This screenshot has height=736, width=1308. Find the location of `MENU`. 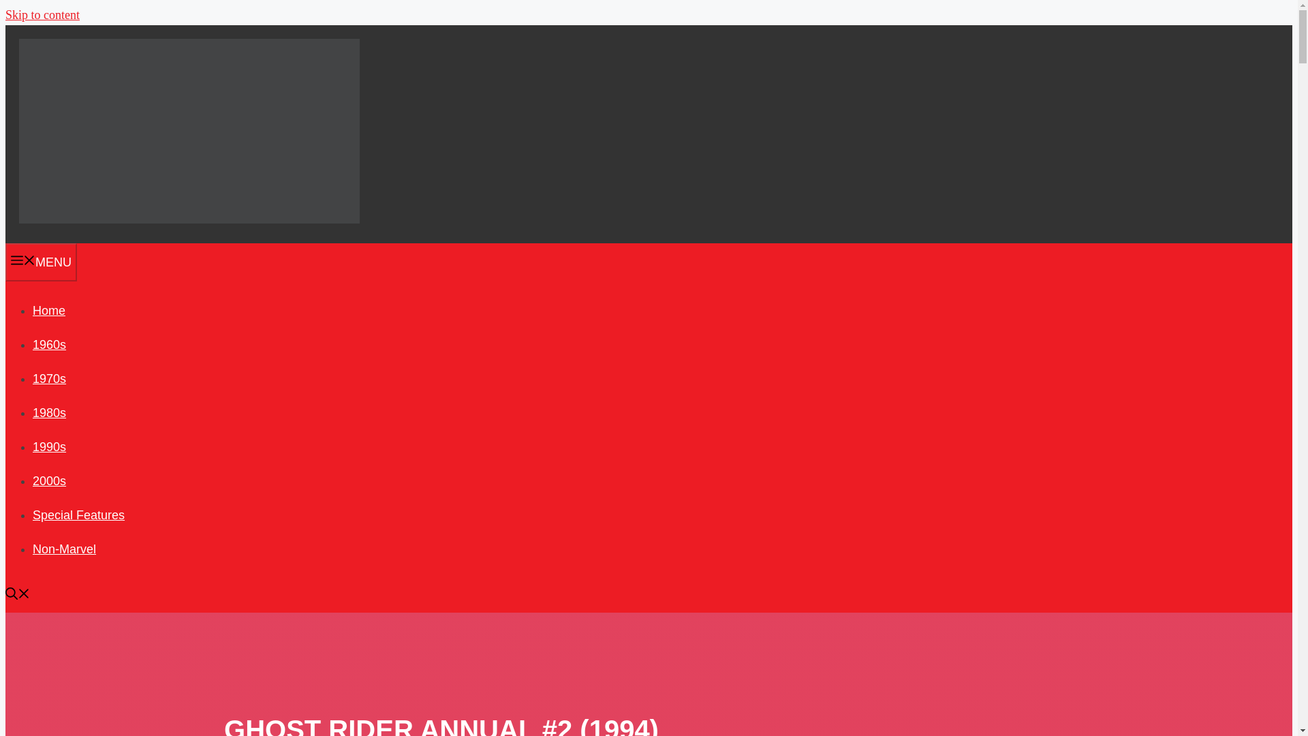

MENU is located at coordinates (41, 262).